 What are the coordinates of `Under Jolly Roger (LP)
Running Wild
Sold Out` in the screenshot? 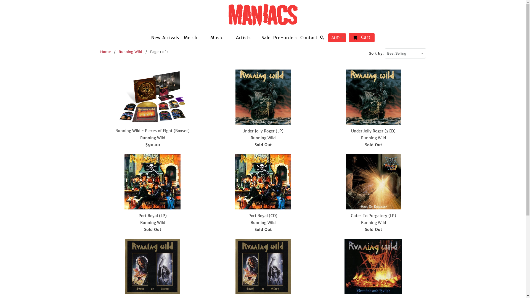 It's located at (263, 110).